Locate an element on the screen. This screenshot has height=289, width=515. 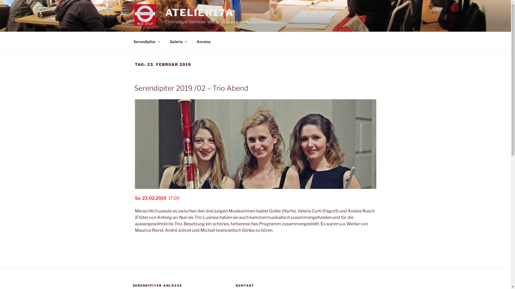
Serendipiter is located at coordinates (146, 41).